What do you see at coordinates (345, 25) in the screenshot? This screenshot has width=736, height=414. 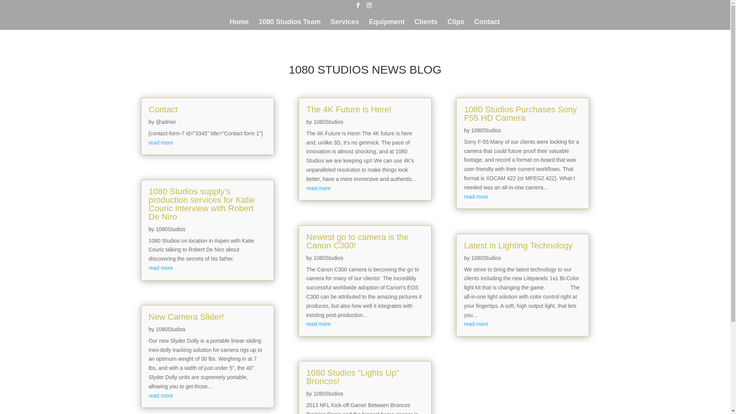 I see `Services` at bounding box center [345, 25].